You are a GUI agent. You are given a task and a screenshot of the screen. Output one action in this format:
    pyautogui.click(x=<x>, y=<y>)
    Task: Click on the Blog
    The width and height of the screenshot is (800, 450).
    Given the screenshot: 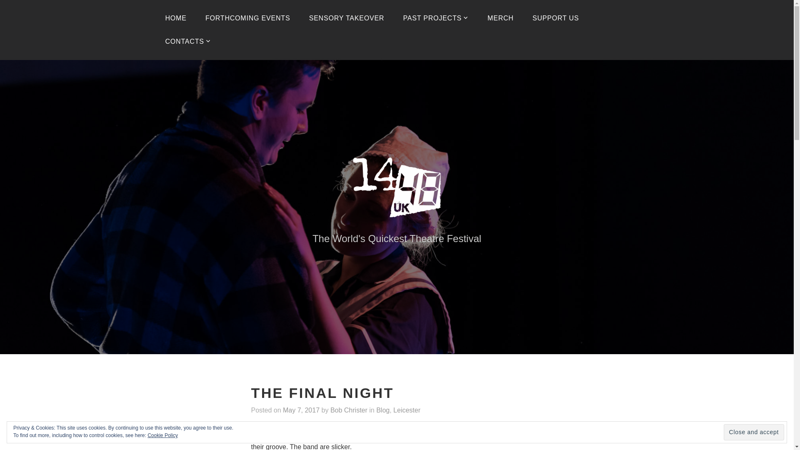 What is the action you would take?
    pyautogui.click(x=382, y=410)
    